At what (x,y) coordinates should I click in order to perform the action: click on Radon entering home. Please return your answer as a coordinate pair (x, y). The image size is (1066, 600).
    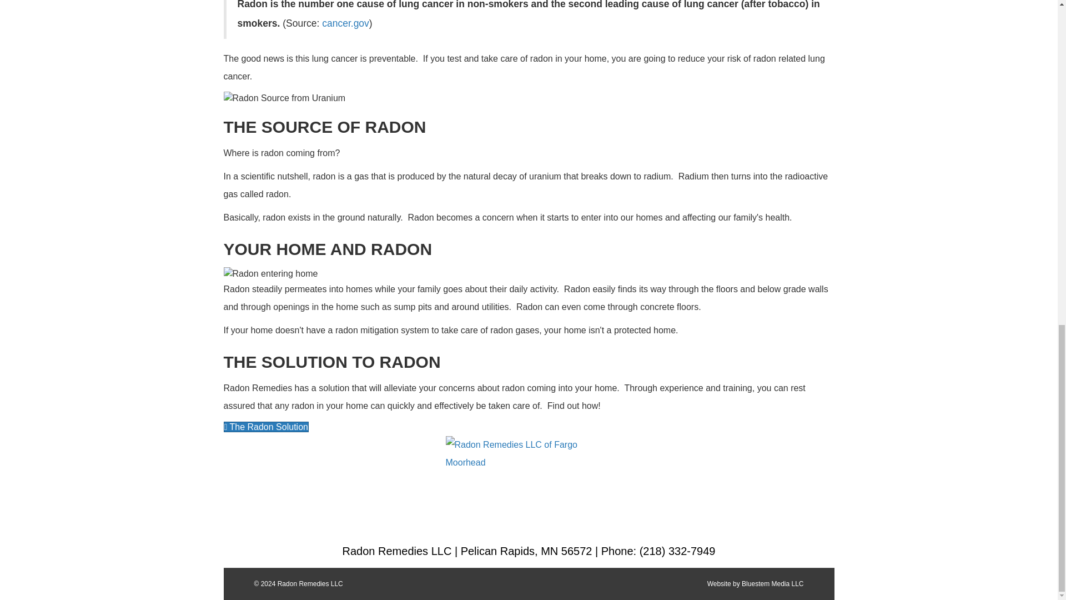
    Looking at the image, I should click on (270, 273).